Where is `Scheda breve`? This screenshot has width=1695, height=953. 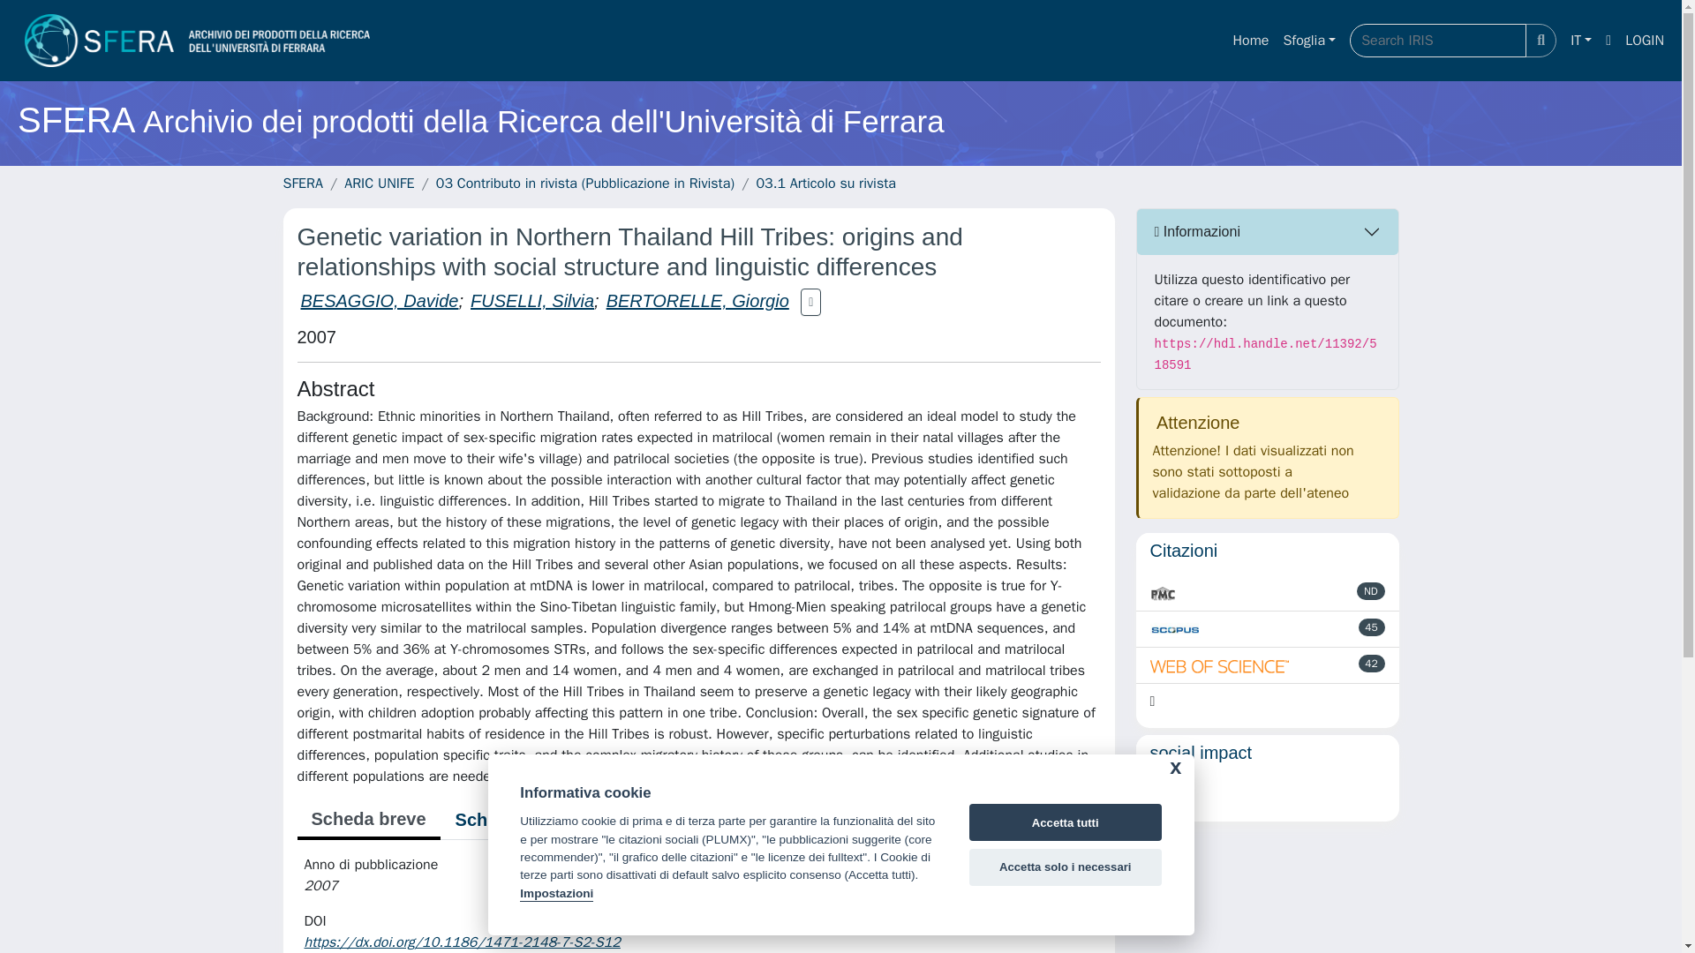
Scheda breve is located at coordinates (367, 821).